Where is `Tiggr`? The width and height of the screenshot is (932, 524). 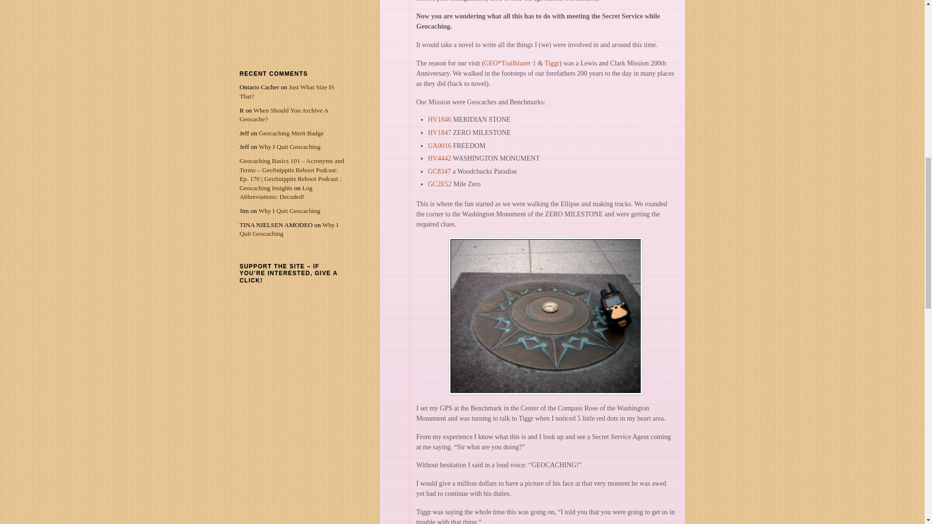
Tiggr is located at coordinates (552, 63).